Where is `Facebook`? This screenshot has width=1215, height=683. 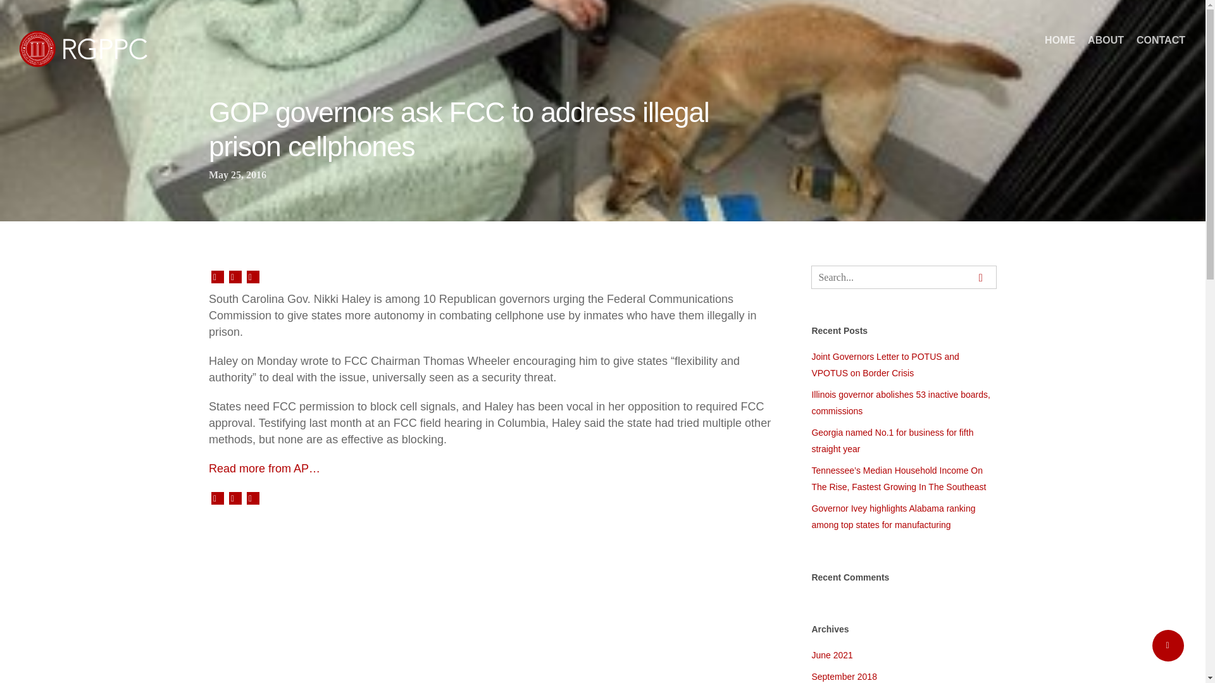 Facebook is located at coordinates (235, 277).